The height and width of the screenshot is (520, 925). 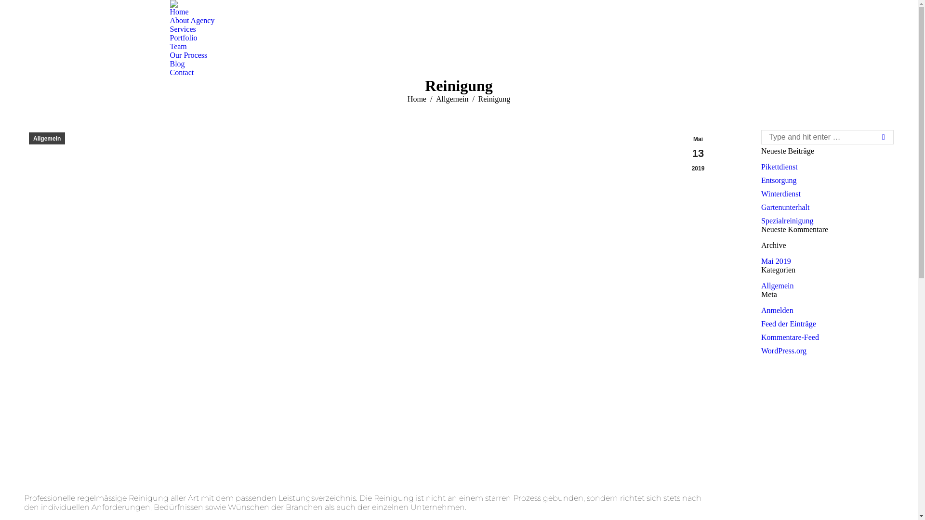 I want to click on Allgemein, so click(x=452, y=99).